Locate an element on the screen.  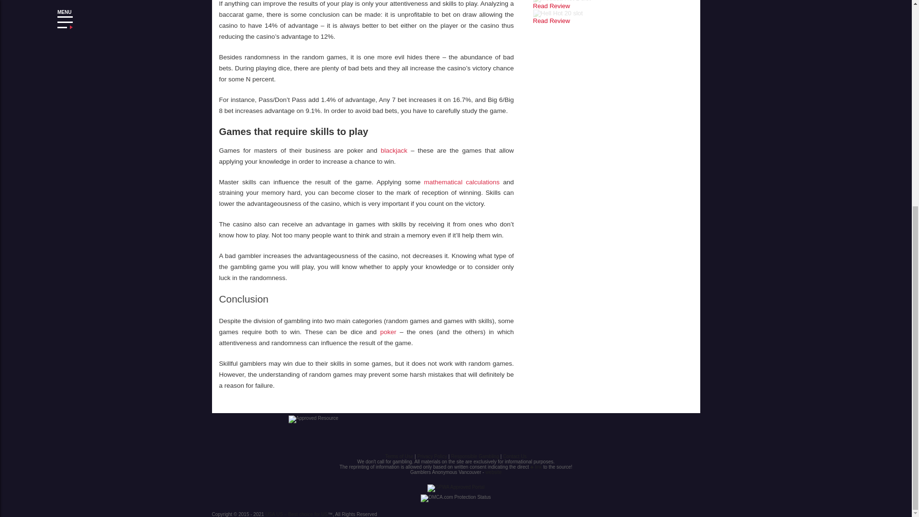
Medusa Hot 1 is located at coordinates (551, 6).